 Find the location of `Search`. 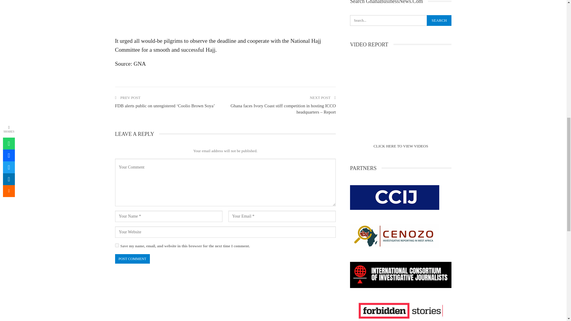

Search is located at coordinates (439, 20).